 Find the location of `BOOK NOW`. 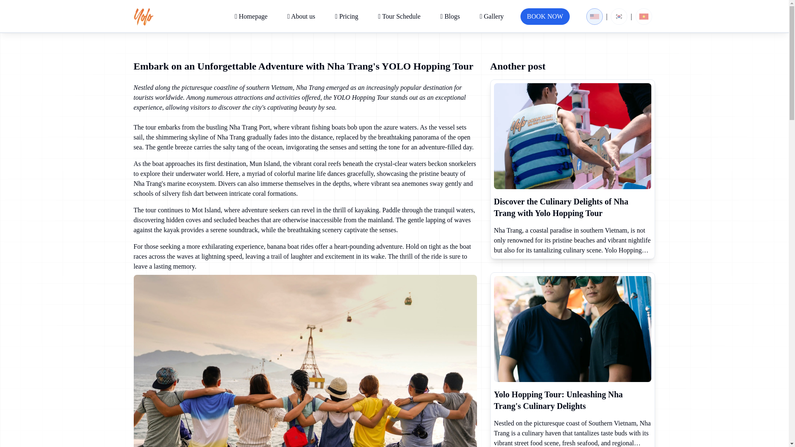

BOOK NOW is located at coordinates (545, 17).